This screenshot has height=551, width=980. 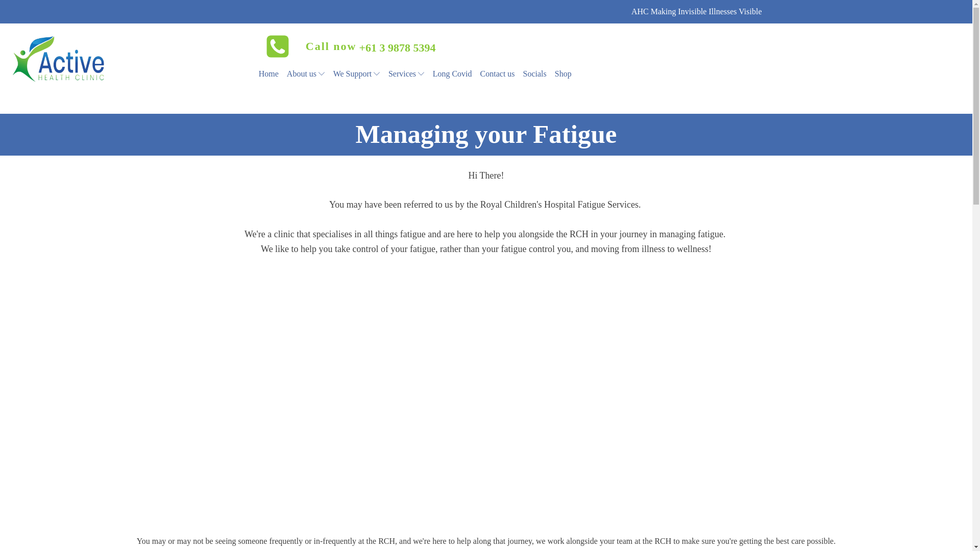 What do you see at coordinates (498, 73) in the screenshot?
I see `Contact us` at bounding box center [498, 73].